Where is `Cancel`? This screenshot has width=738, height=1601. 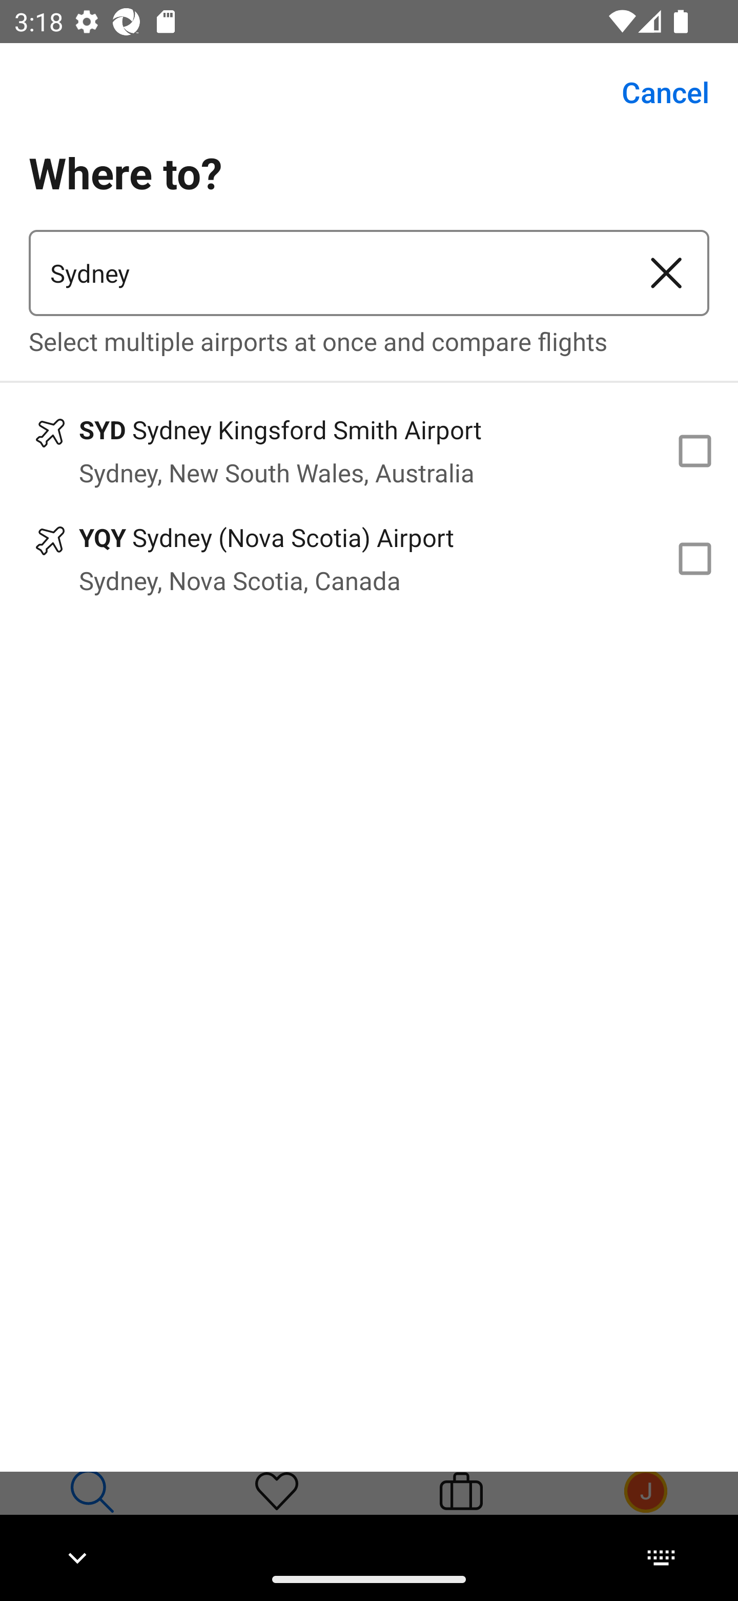
Cancel is located at coordinates (654, 92).